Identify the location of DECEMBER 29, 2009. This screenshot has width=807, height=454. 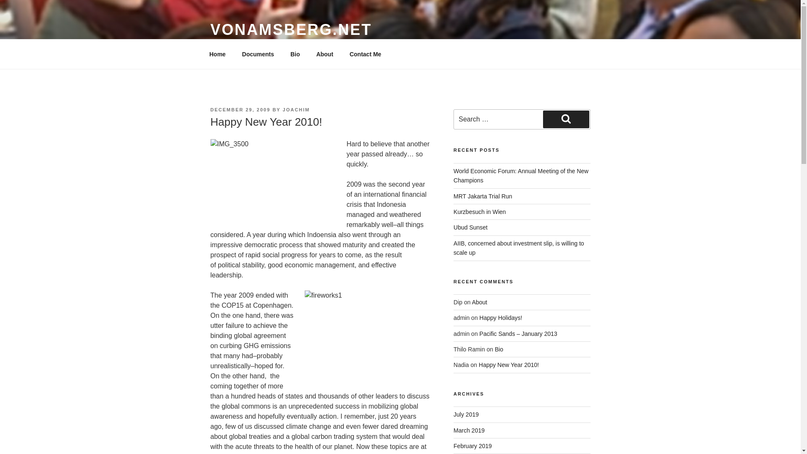
(240, 109).